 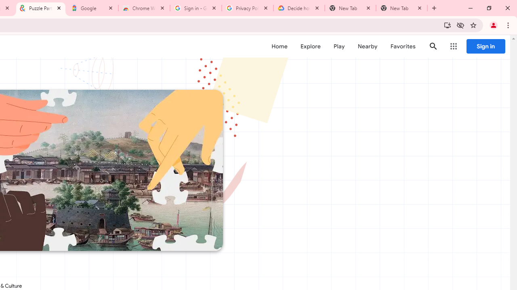 I want to click on Nearby, so click(x=368, y=46).